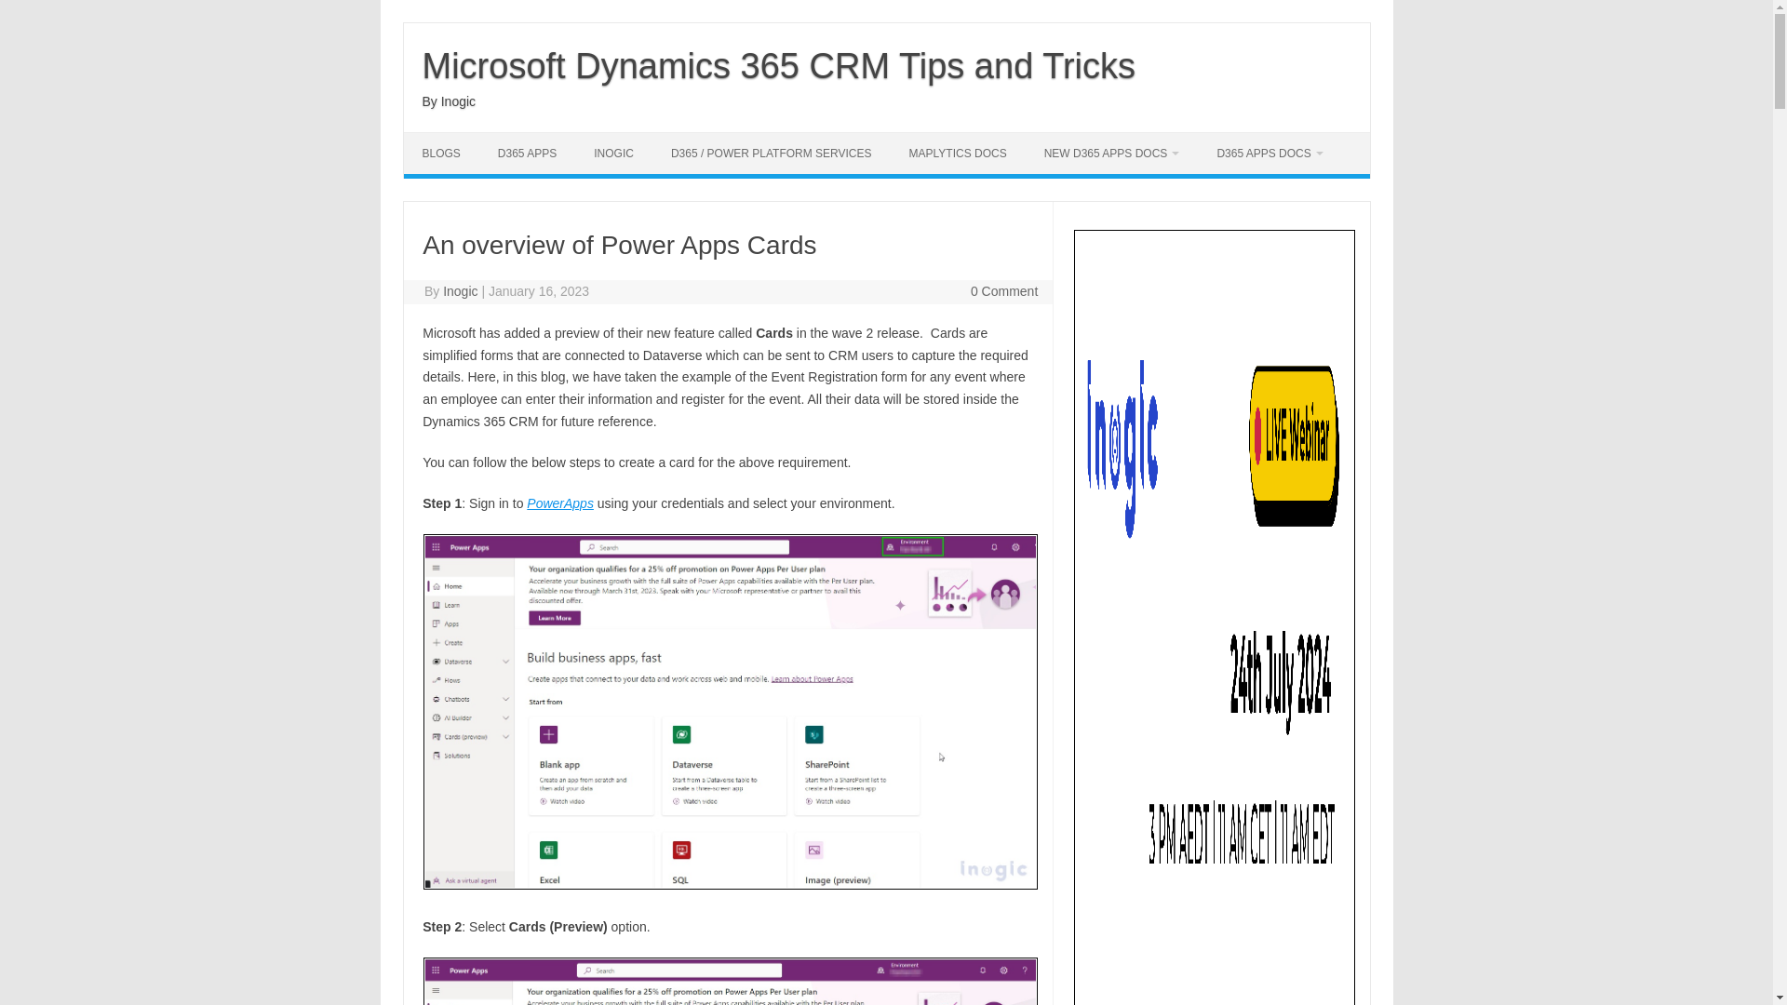 The image size is (1787, 1005). I want to click on MAPLYTICS DOCS, so click(958, 153).